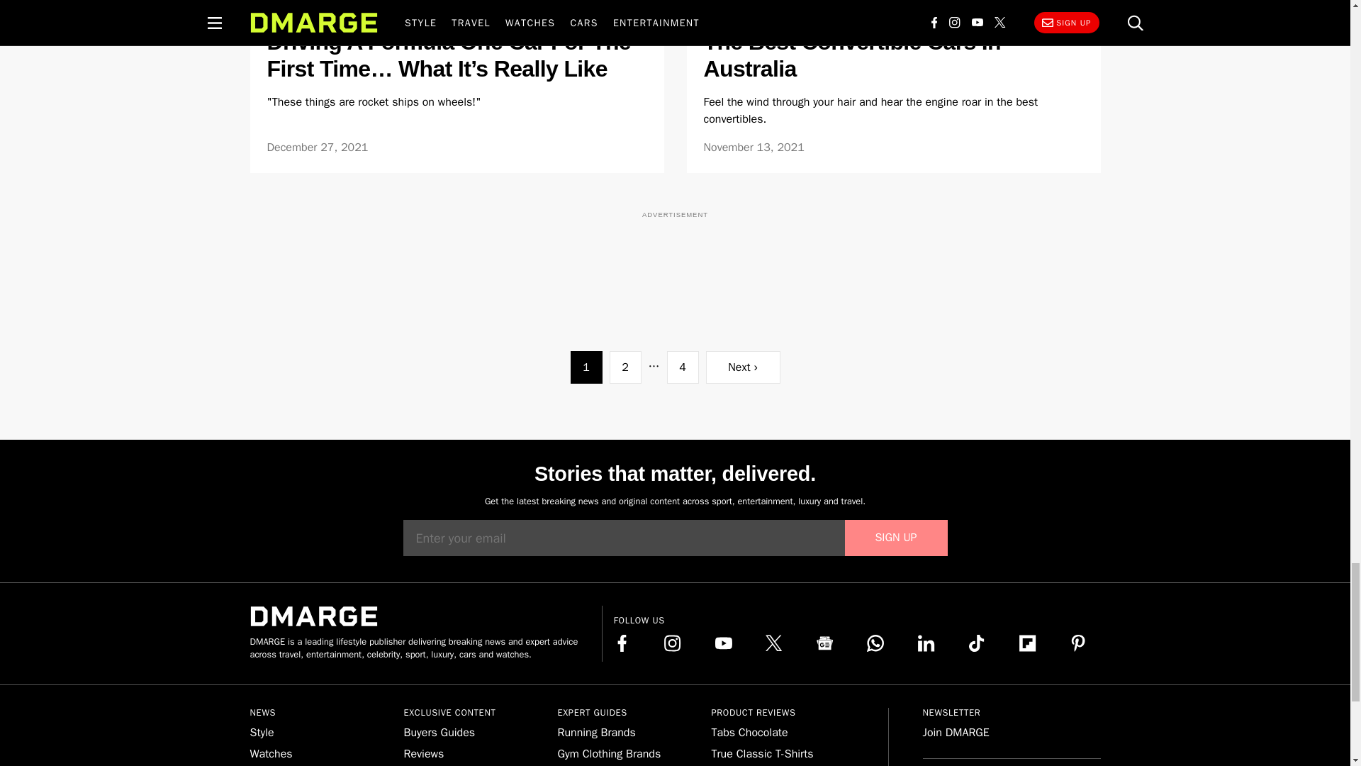 The width and height of the screenshot is (1361, 766). What do you see at coordinates (672, 643) in the screenshot?
I see `Visit us on Instagram` at bounding box center [672, 643].